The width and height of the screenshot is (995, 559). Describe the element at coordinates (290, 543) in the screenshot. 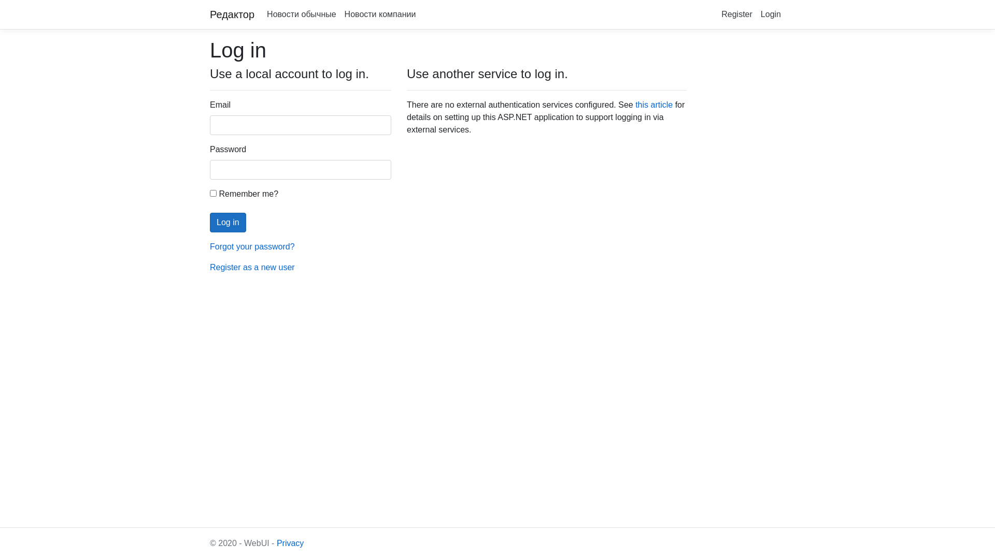

I see `Privacy` at that location.